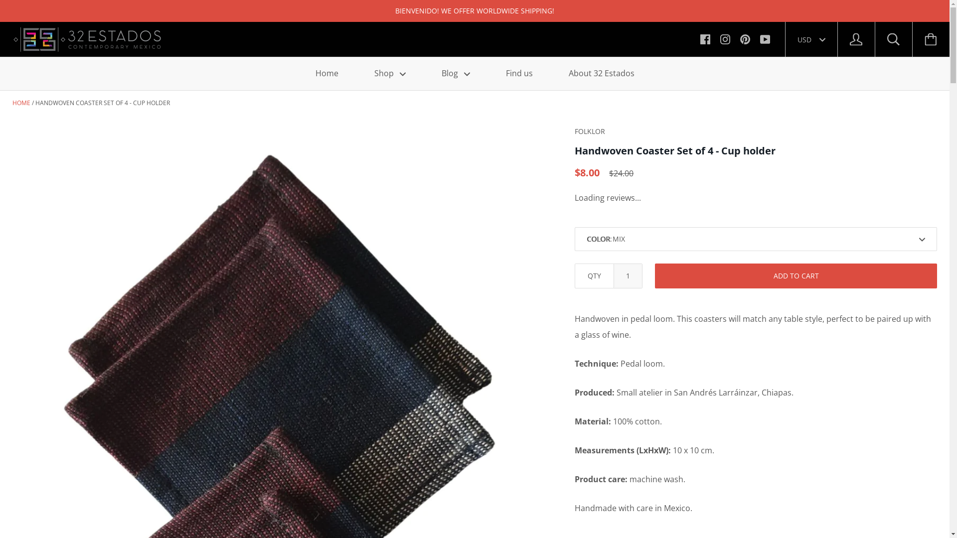 This screenshot has height=538, width=957. What do you see at coordinates (21, 103) in the screenshot?
I see `HOME` at bounding box center [21, 103].